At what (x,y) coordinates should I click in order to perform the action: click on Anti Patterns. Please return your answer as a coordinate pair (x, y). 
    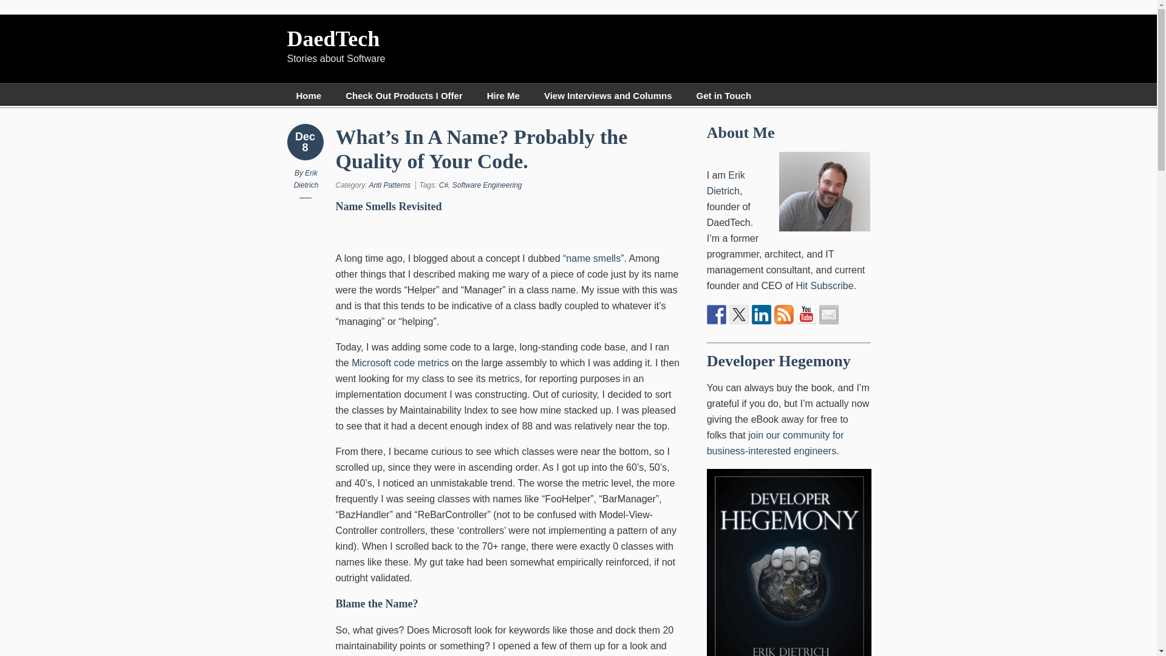
    Looking at the image, I should click on (389, 185).